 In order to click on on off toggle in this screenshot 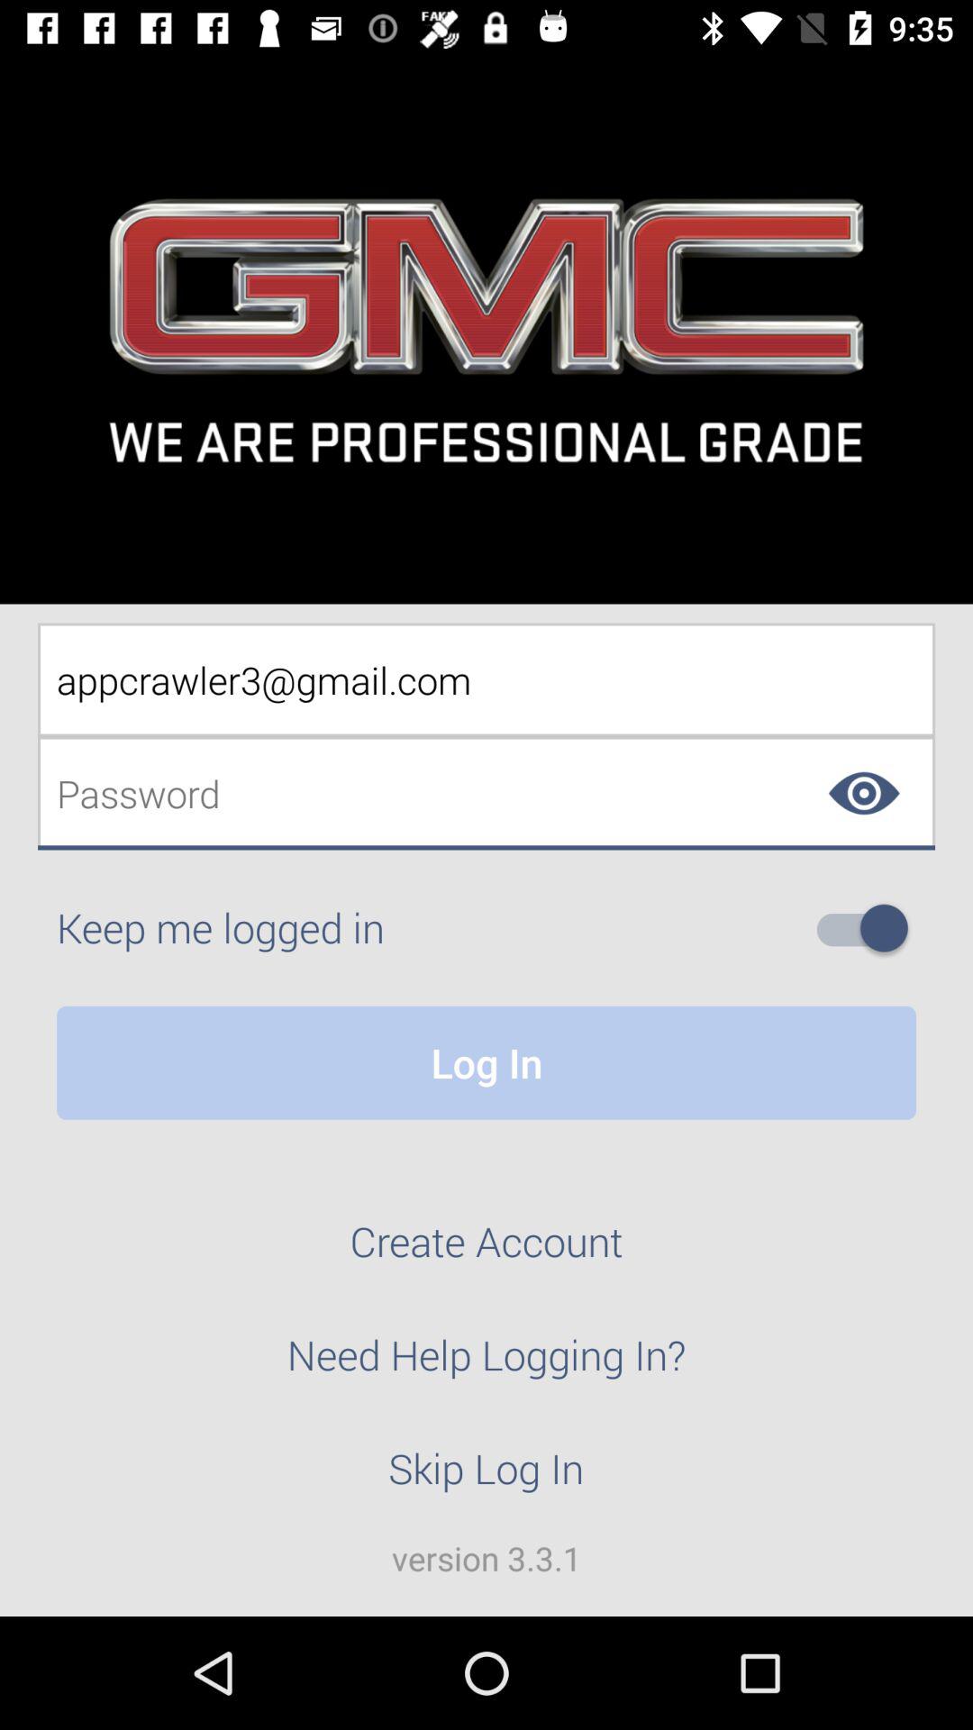, I will do `click(869, 928)`.